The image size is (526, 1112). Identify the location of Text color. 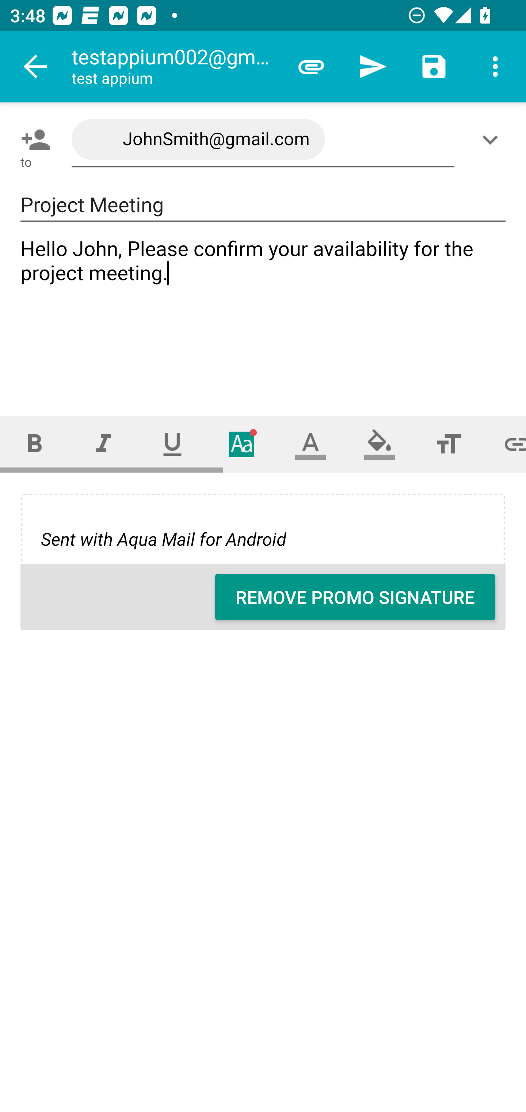
(310, 444).